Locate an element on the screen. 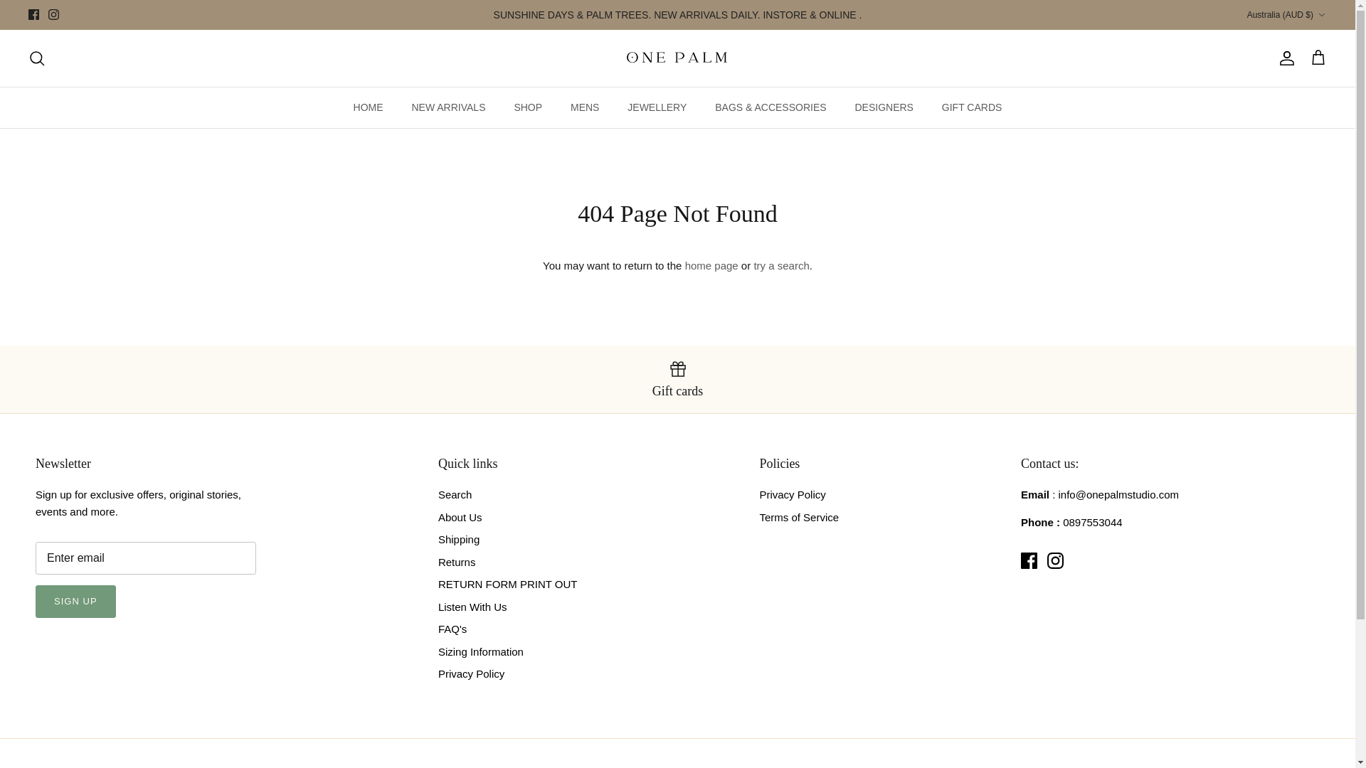  Instagram is located at coordinates (53, 14).